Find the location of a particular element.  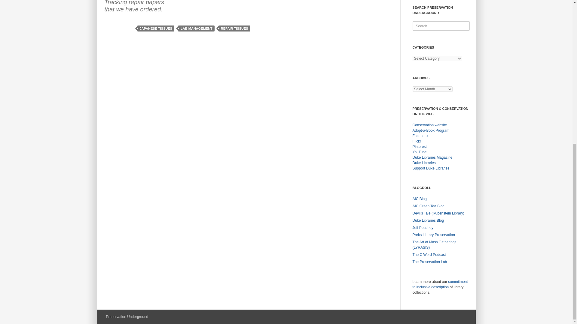

Support Duke Libraries is located at coordinates (431, 168).